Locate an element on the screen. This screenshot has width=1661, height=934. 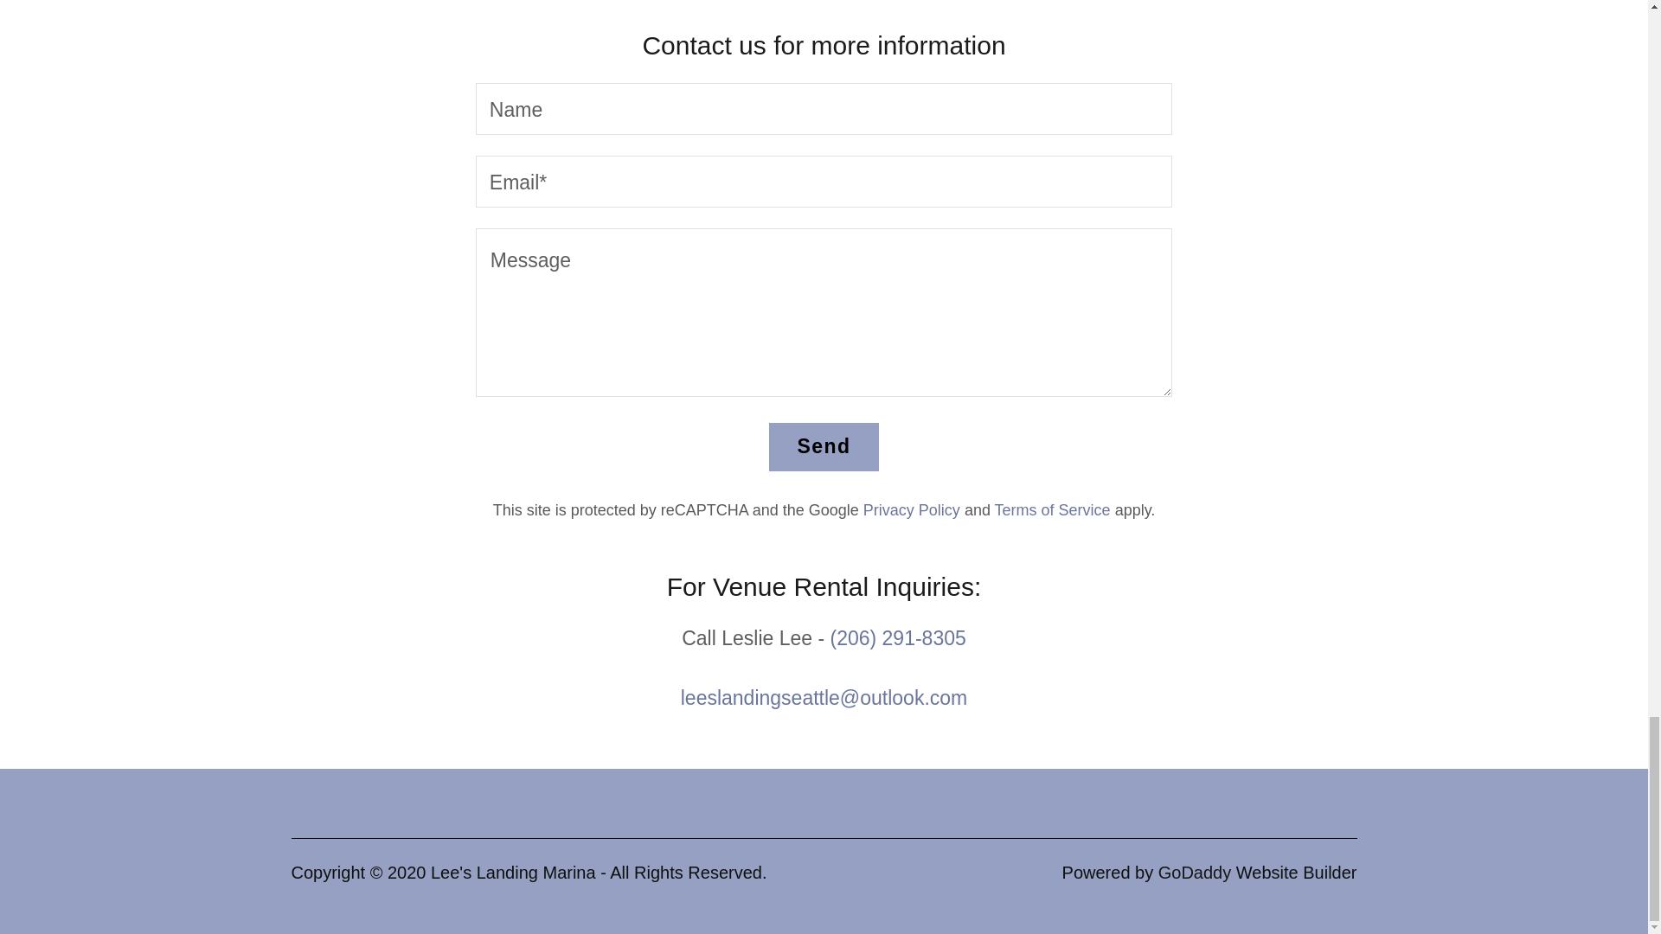
Send is located at coordinates (824, 447).